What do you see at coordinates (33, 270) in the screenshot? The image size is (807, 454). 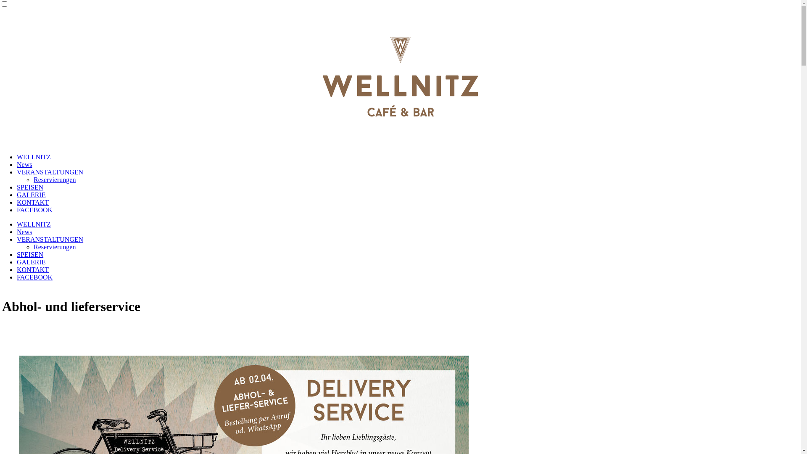 I see `KONTAKT` at bounding box center [33, 270].